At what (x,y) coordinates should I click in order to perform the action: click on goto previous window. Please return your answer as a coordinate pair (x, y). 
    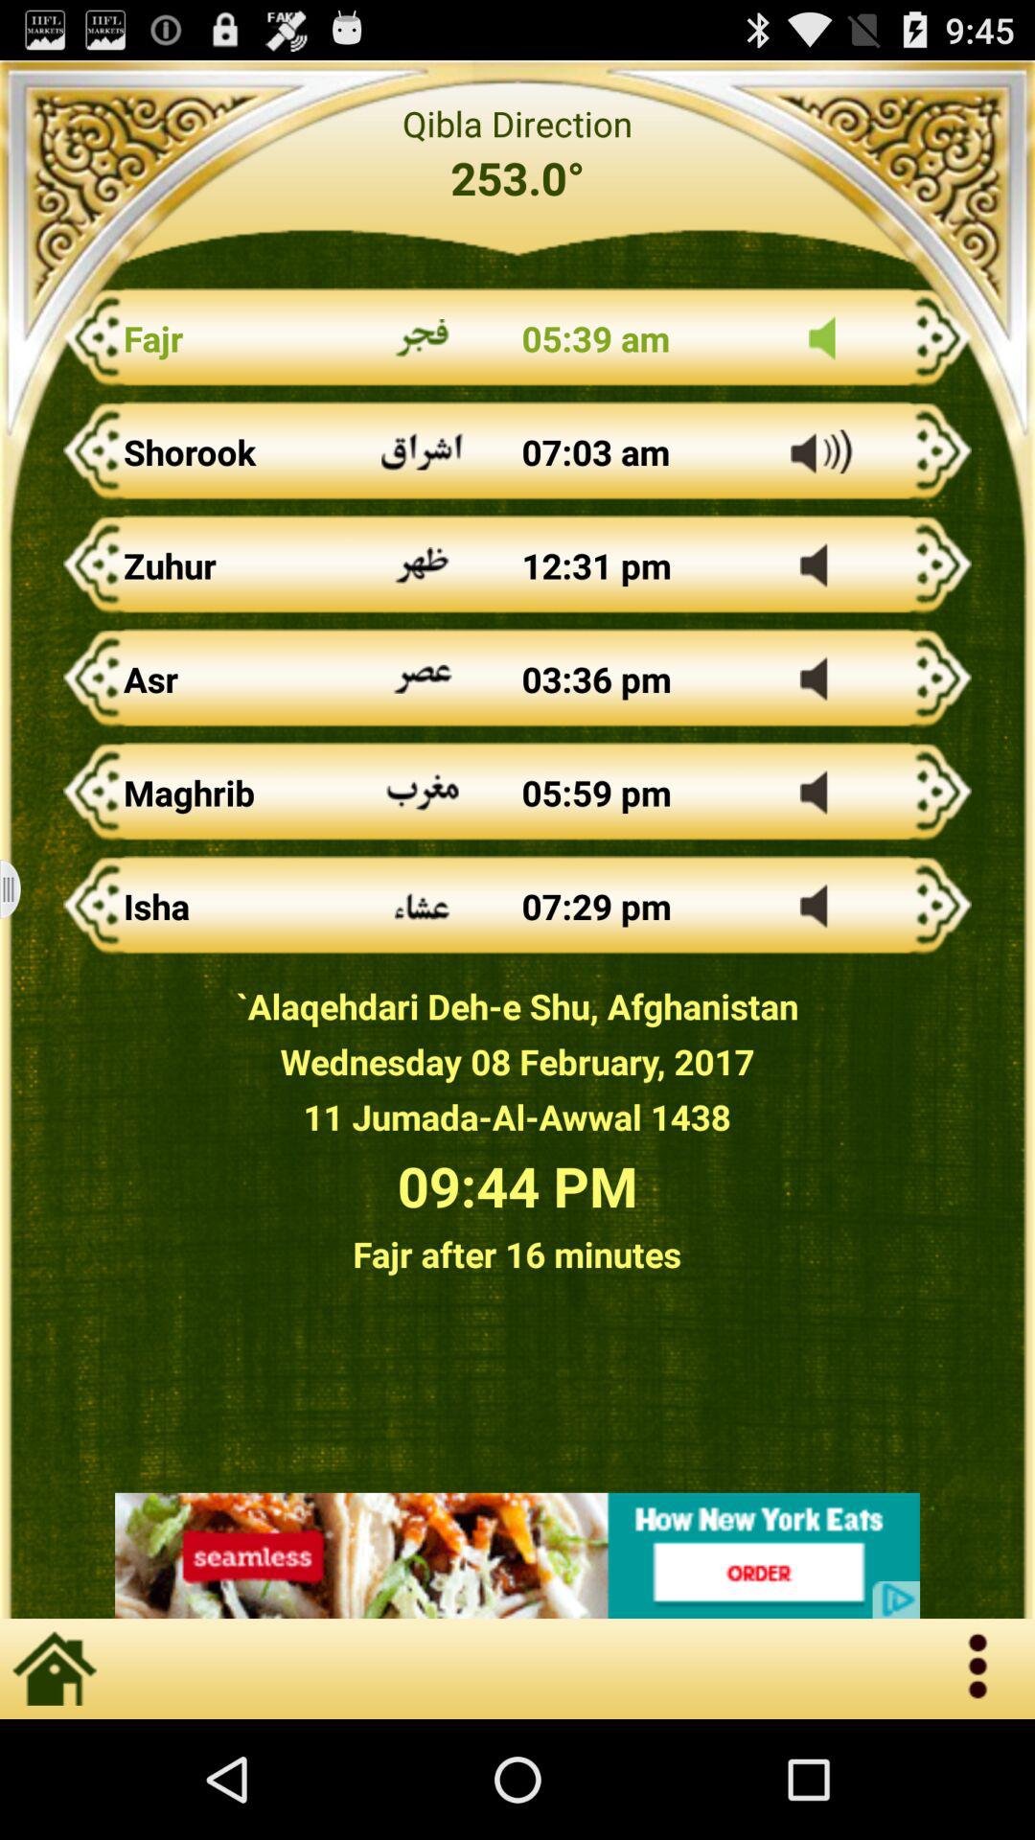
    Looking at the image, I should click on (23, 889).